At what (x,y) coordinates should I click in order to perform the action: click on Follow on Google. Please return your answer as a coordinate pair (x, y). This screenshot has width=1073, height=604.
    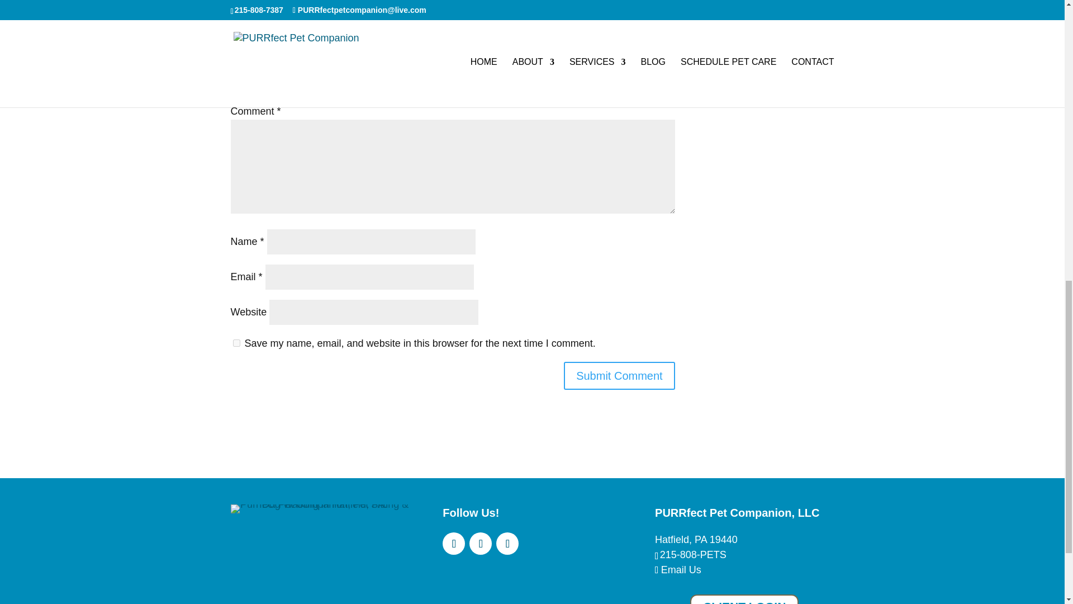
    Looking at the image, I should click on (507, 544).